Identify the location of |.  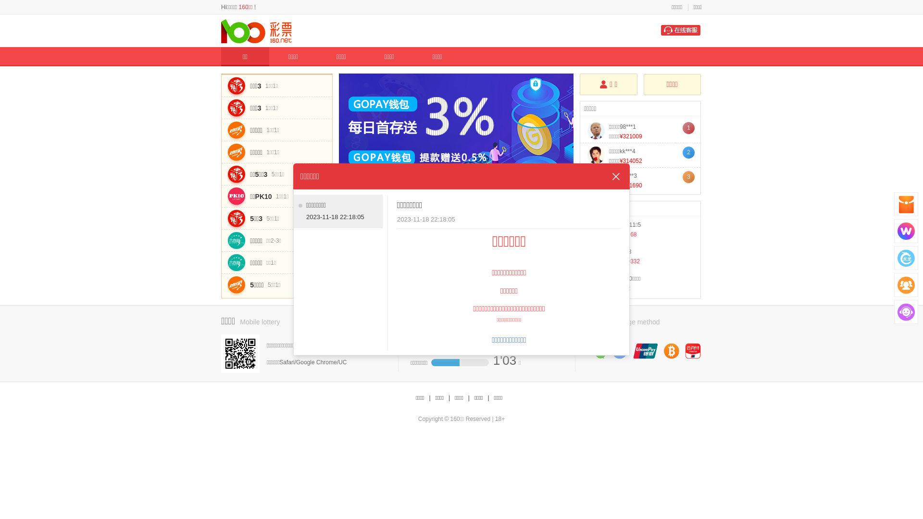
(469, 398).